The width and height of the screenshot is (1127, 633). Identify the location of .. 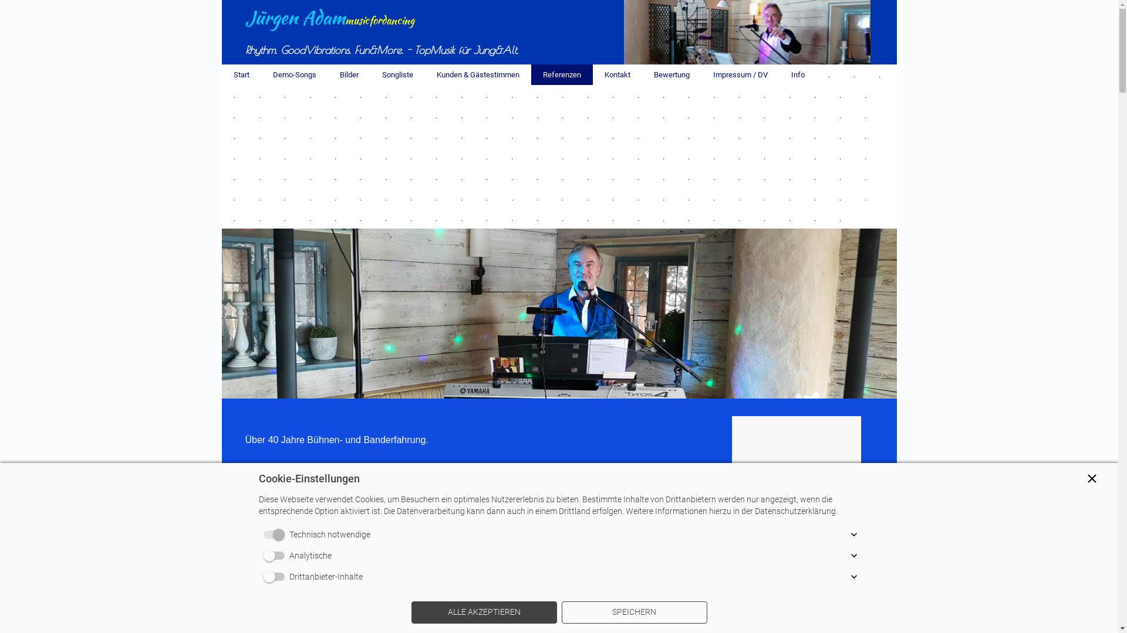
(512, 95).